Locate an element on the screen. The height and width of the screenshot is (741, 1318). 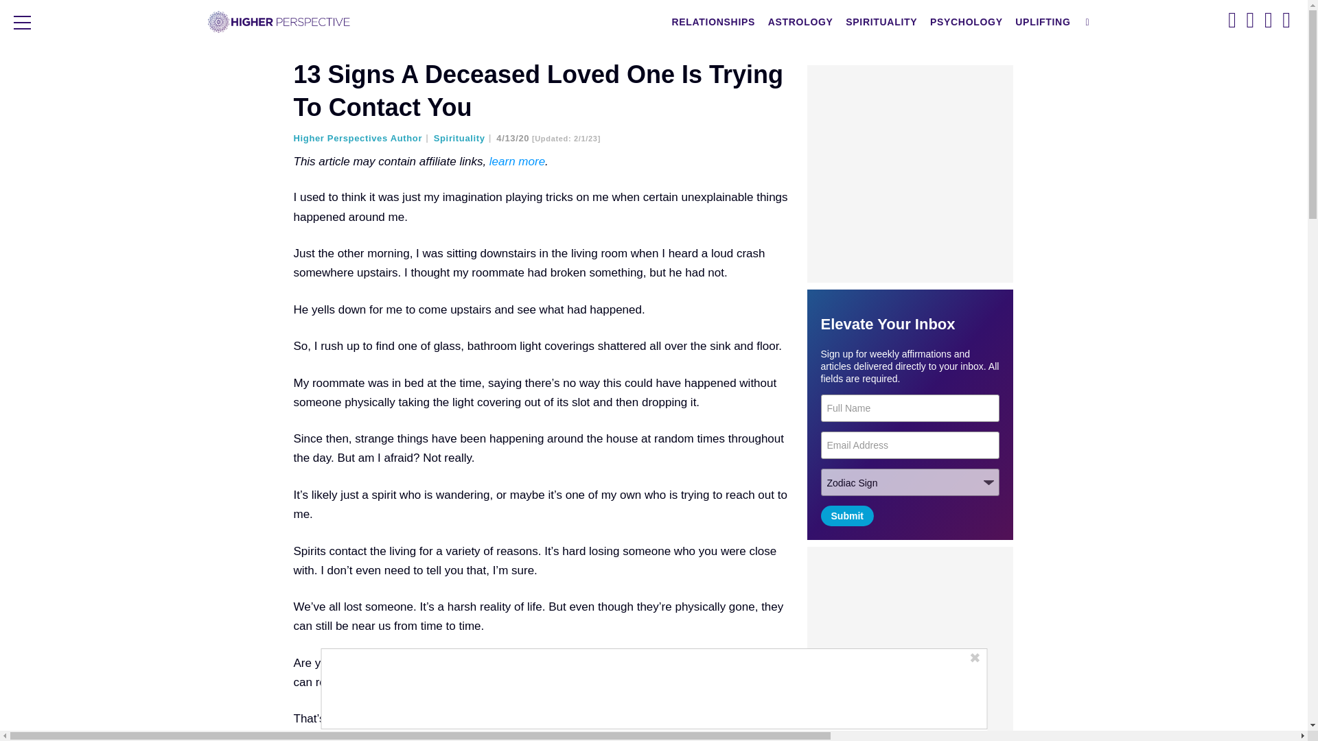
Spirituality is located at coordinates (463, 139).